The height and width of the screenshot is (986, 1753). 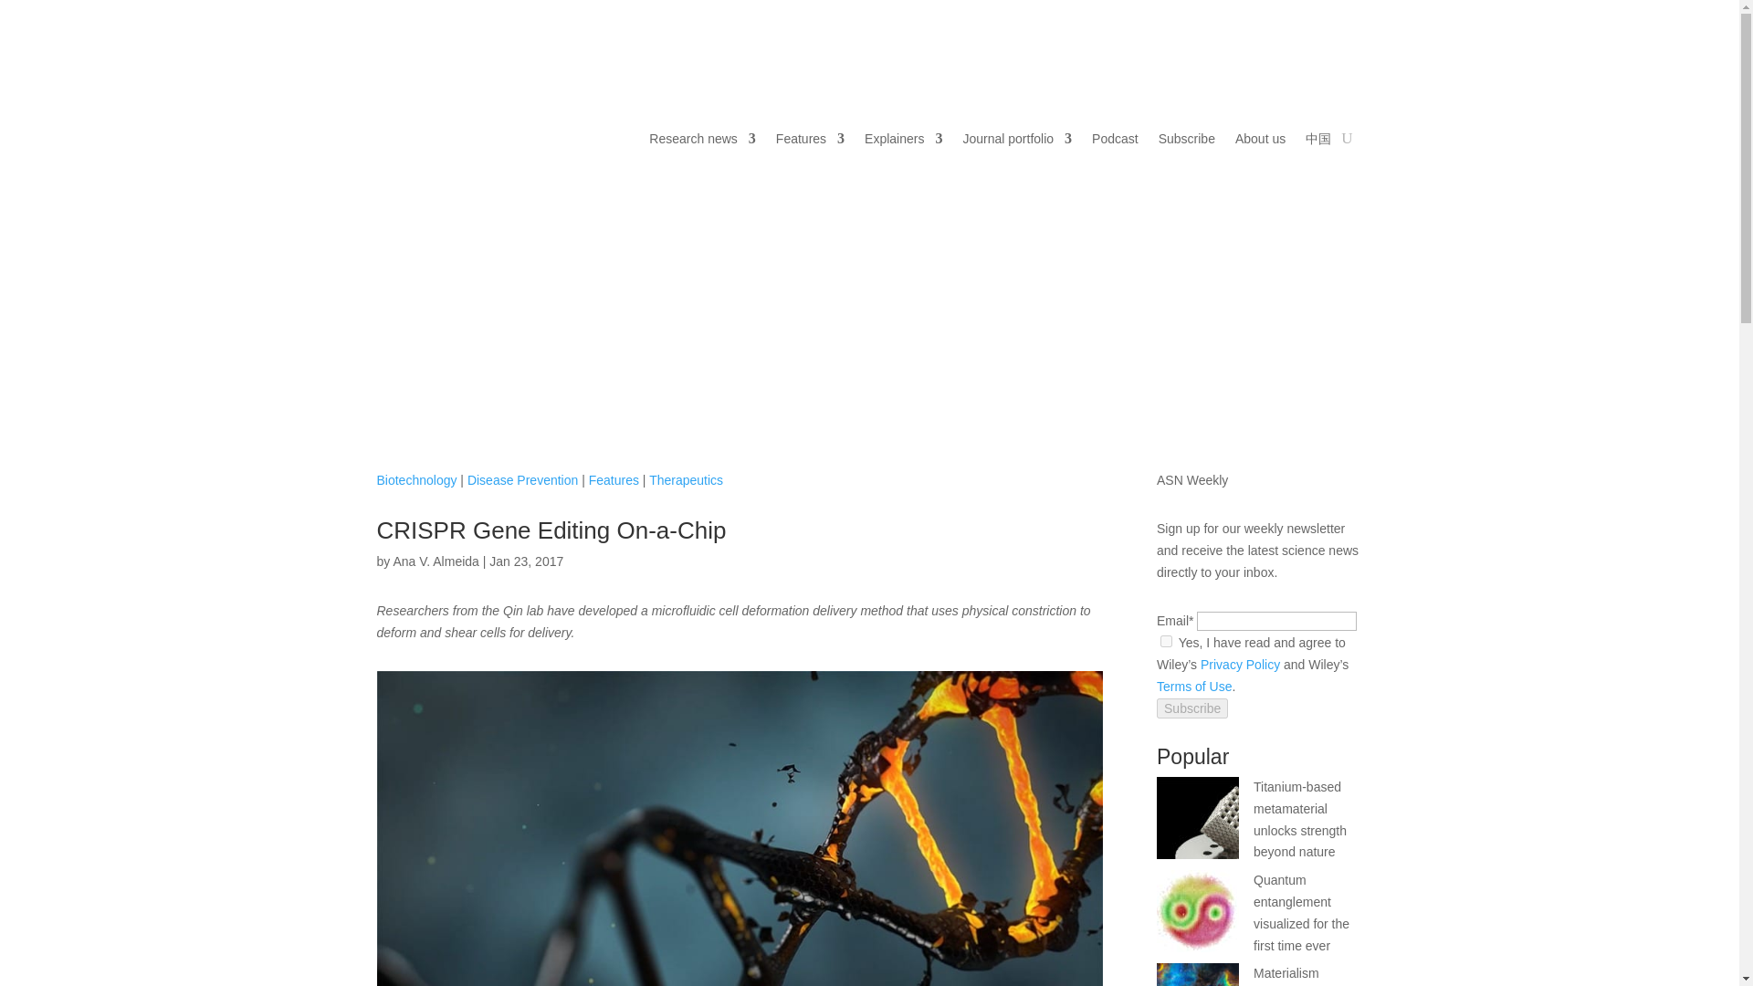 I want to click on Journal portfolio, so click(x=1017, y=139).